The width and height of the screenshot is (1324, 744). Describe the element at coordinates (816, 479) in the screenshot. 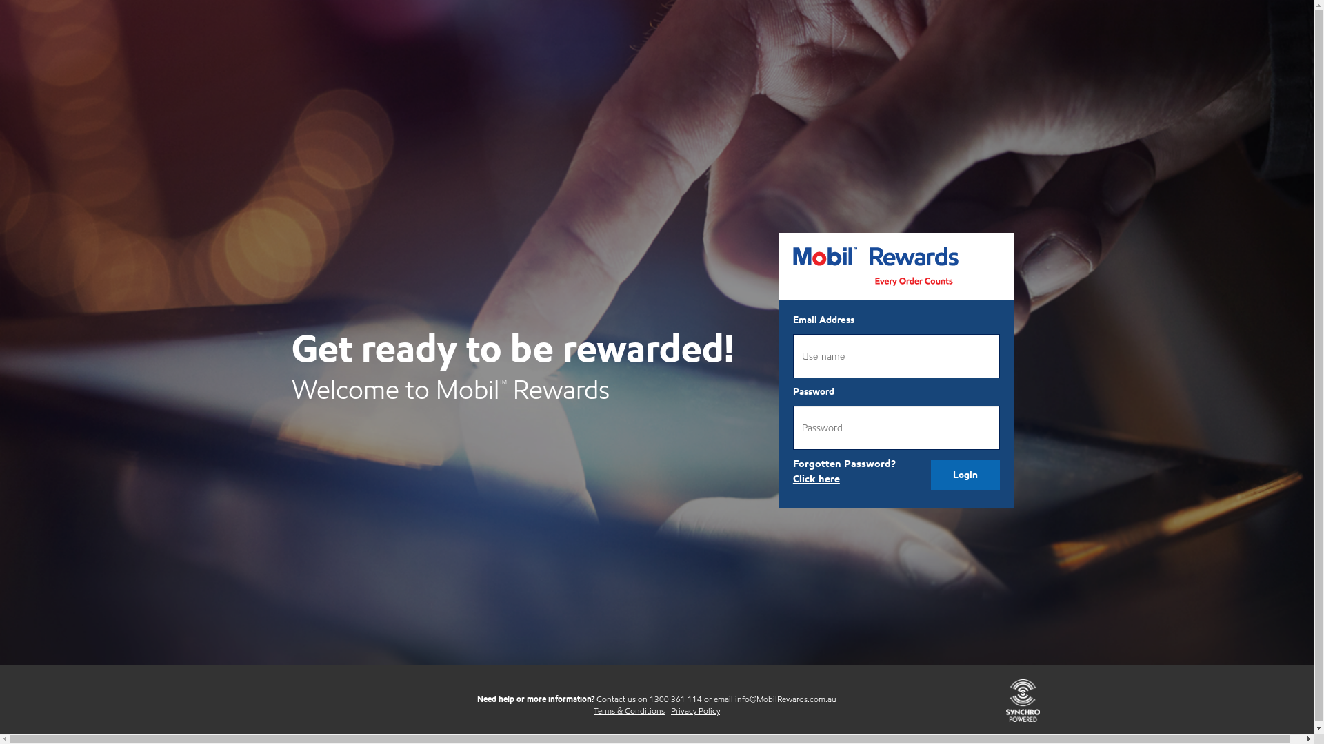

I see `Click here` at that location.